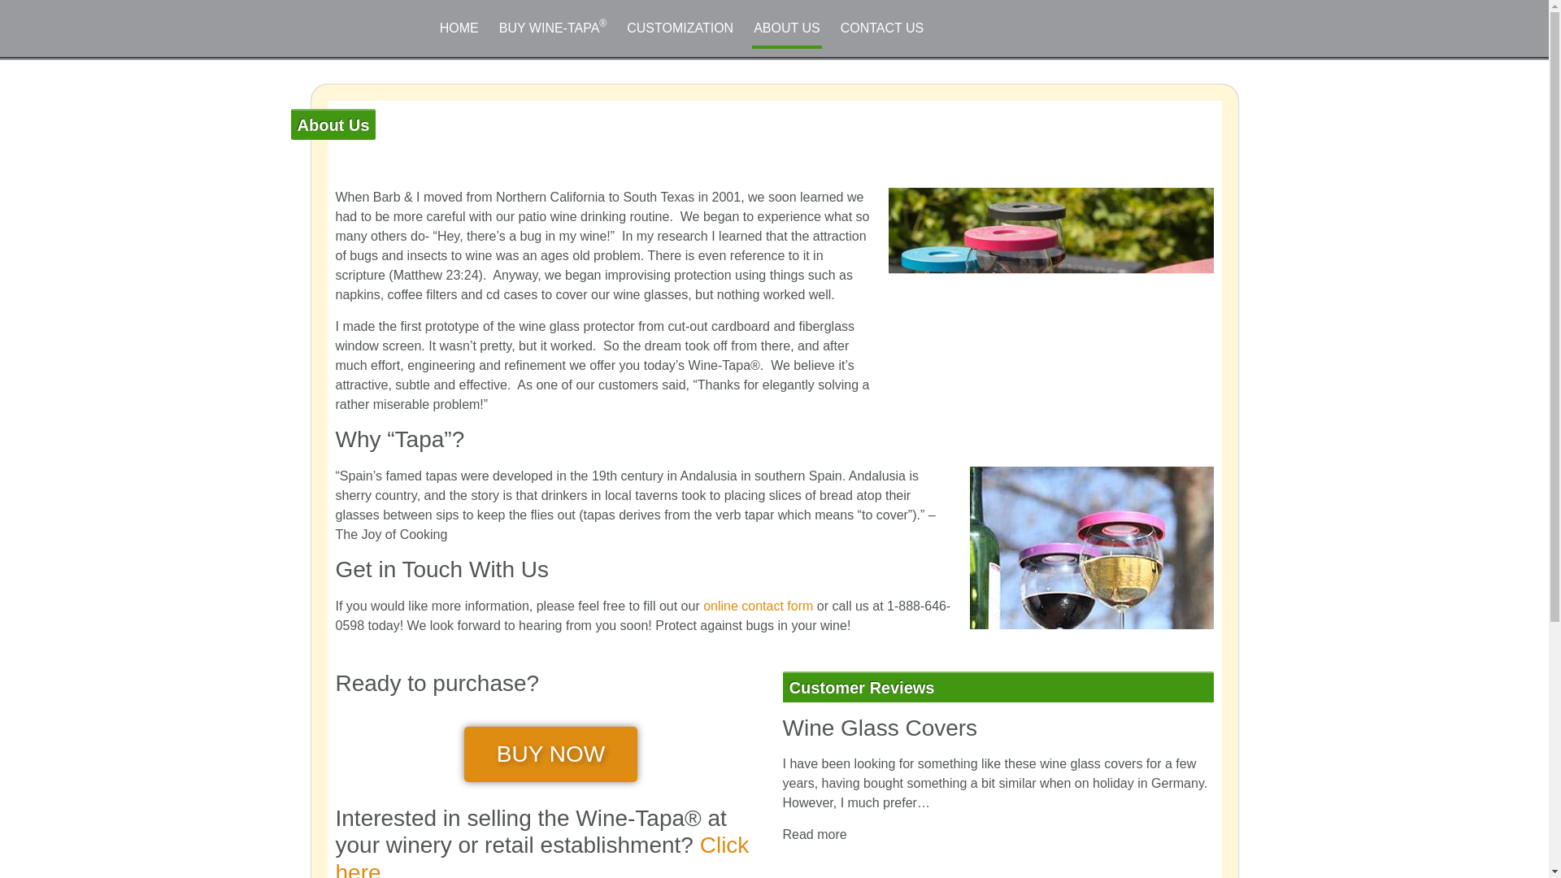 The height and width of the screenshot is (878, 1561). I want to click on BUY NOW, so click(550, 754).